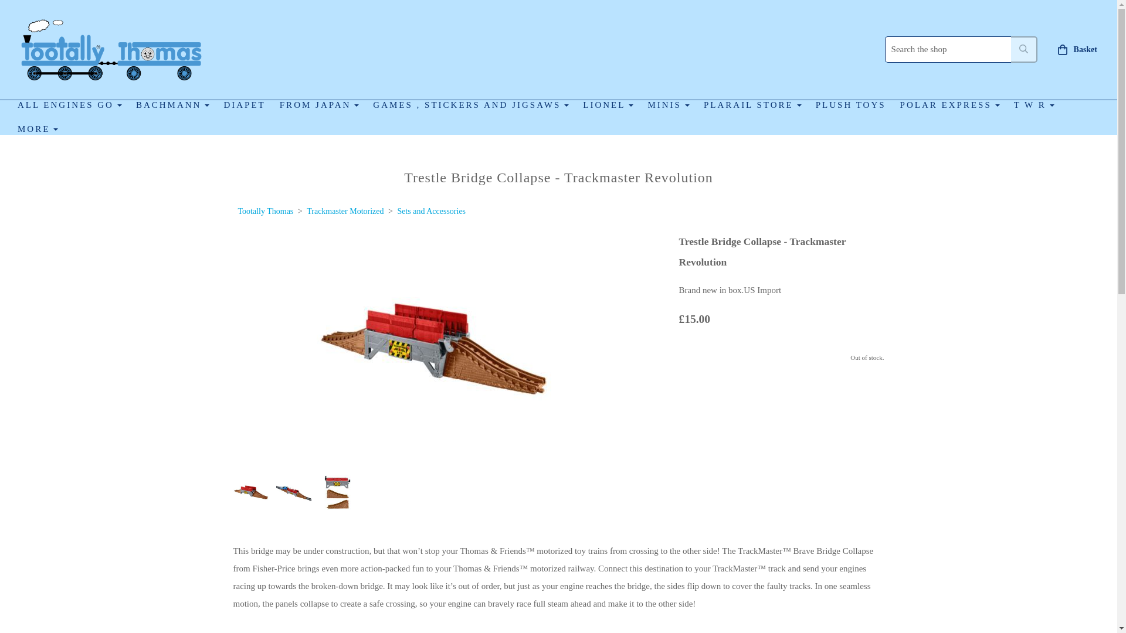 The height and width of the screenshot is (633, 1126). What do you see at coordinates (173, 104) in the screenshot?
I see `BACHMANN` at bounding box center [173, 104].